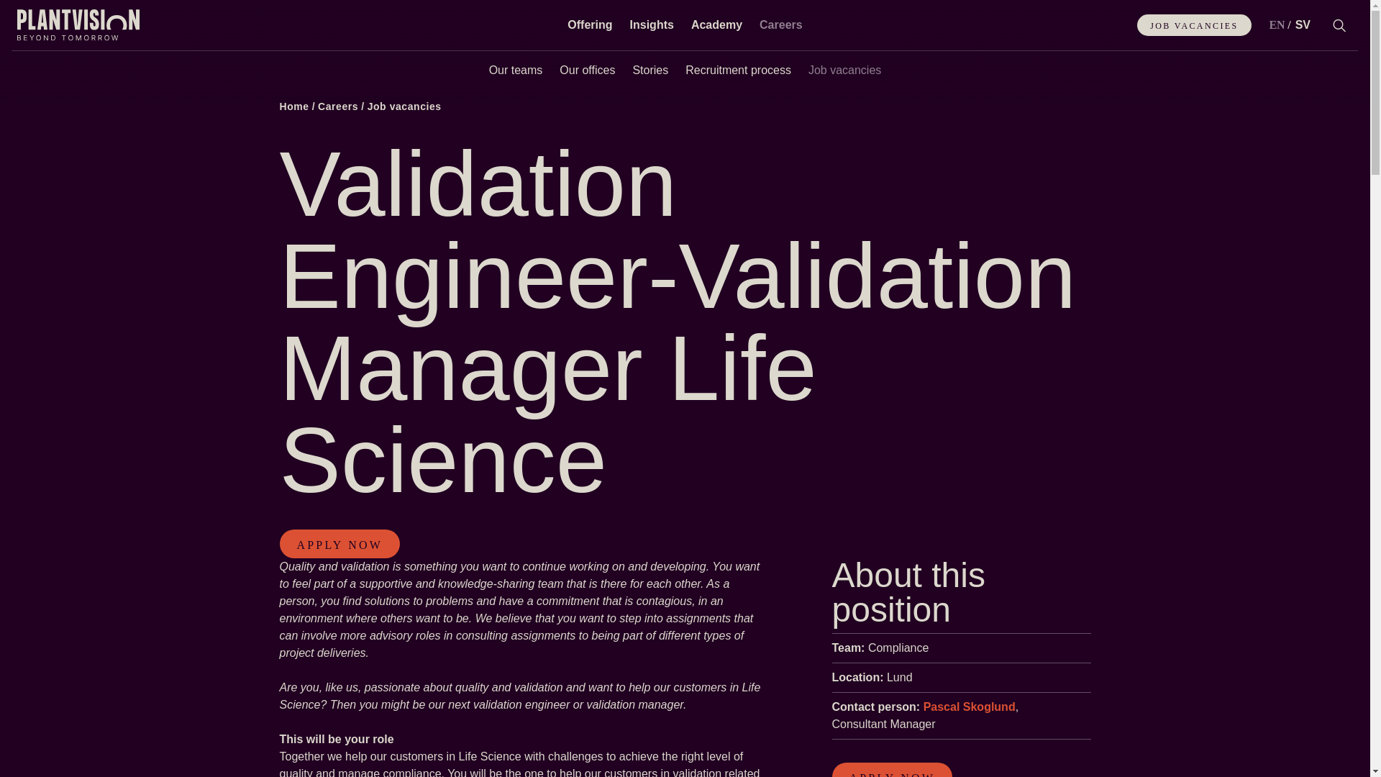 Image resolution: width=1381 pixels, height=777 pixels. Describe the element at coordinates (716, 25) in the screenshot. I see `Academy` at that location.